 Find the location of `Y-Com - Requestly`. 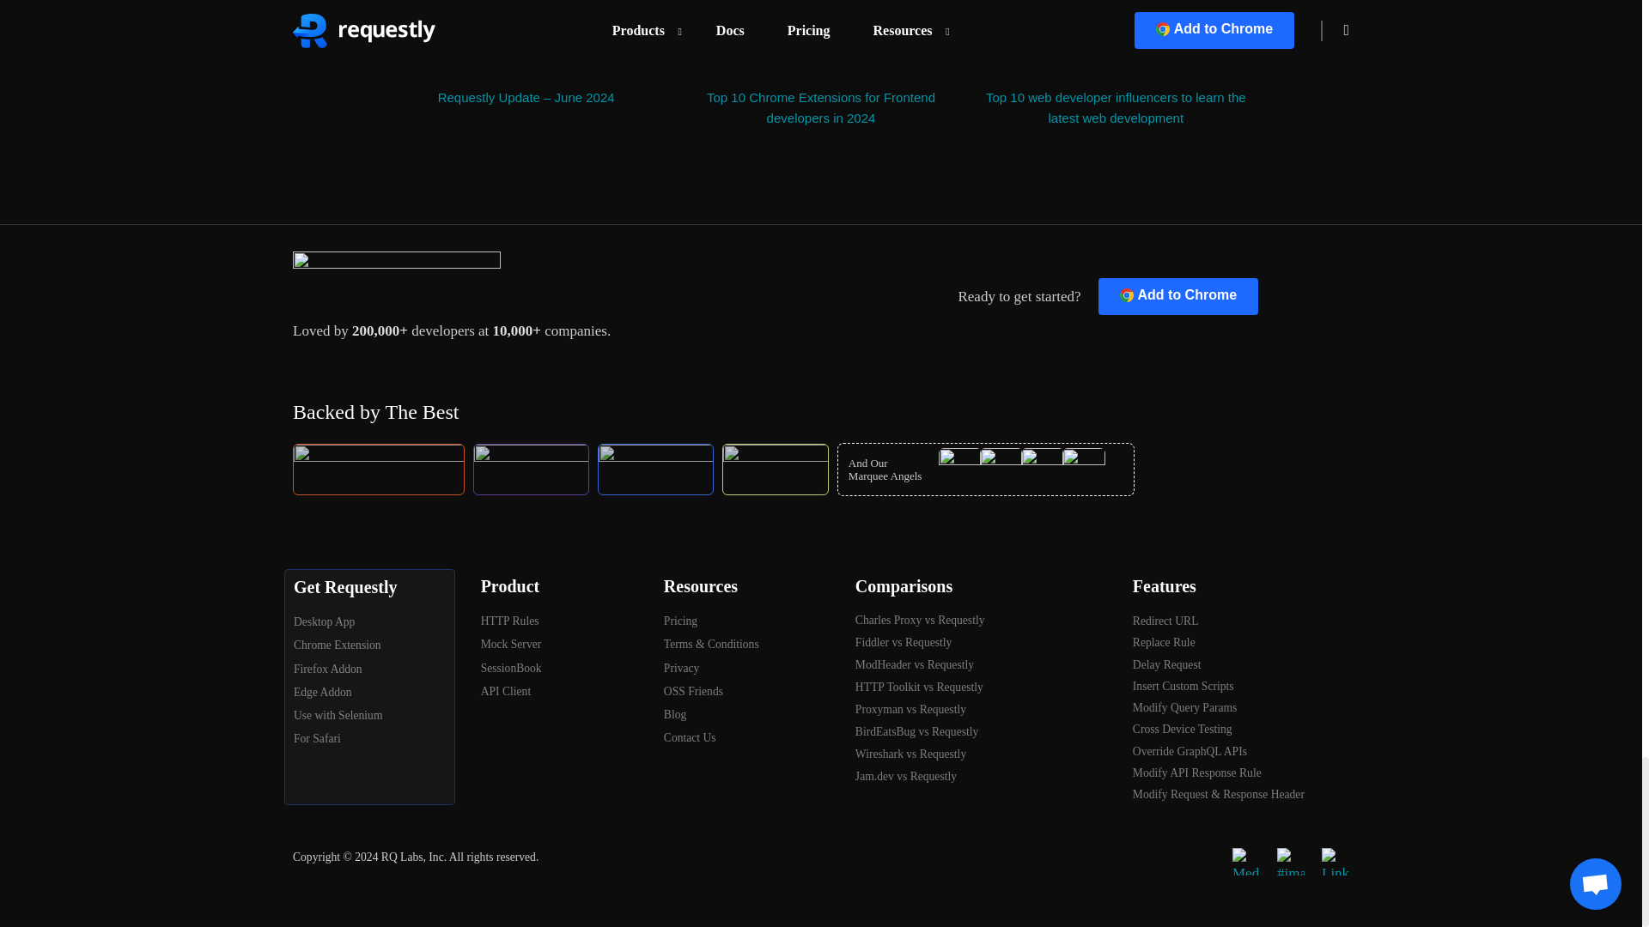

Y-Com - Requestly is located at coordinates (379, 470).